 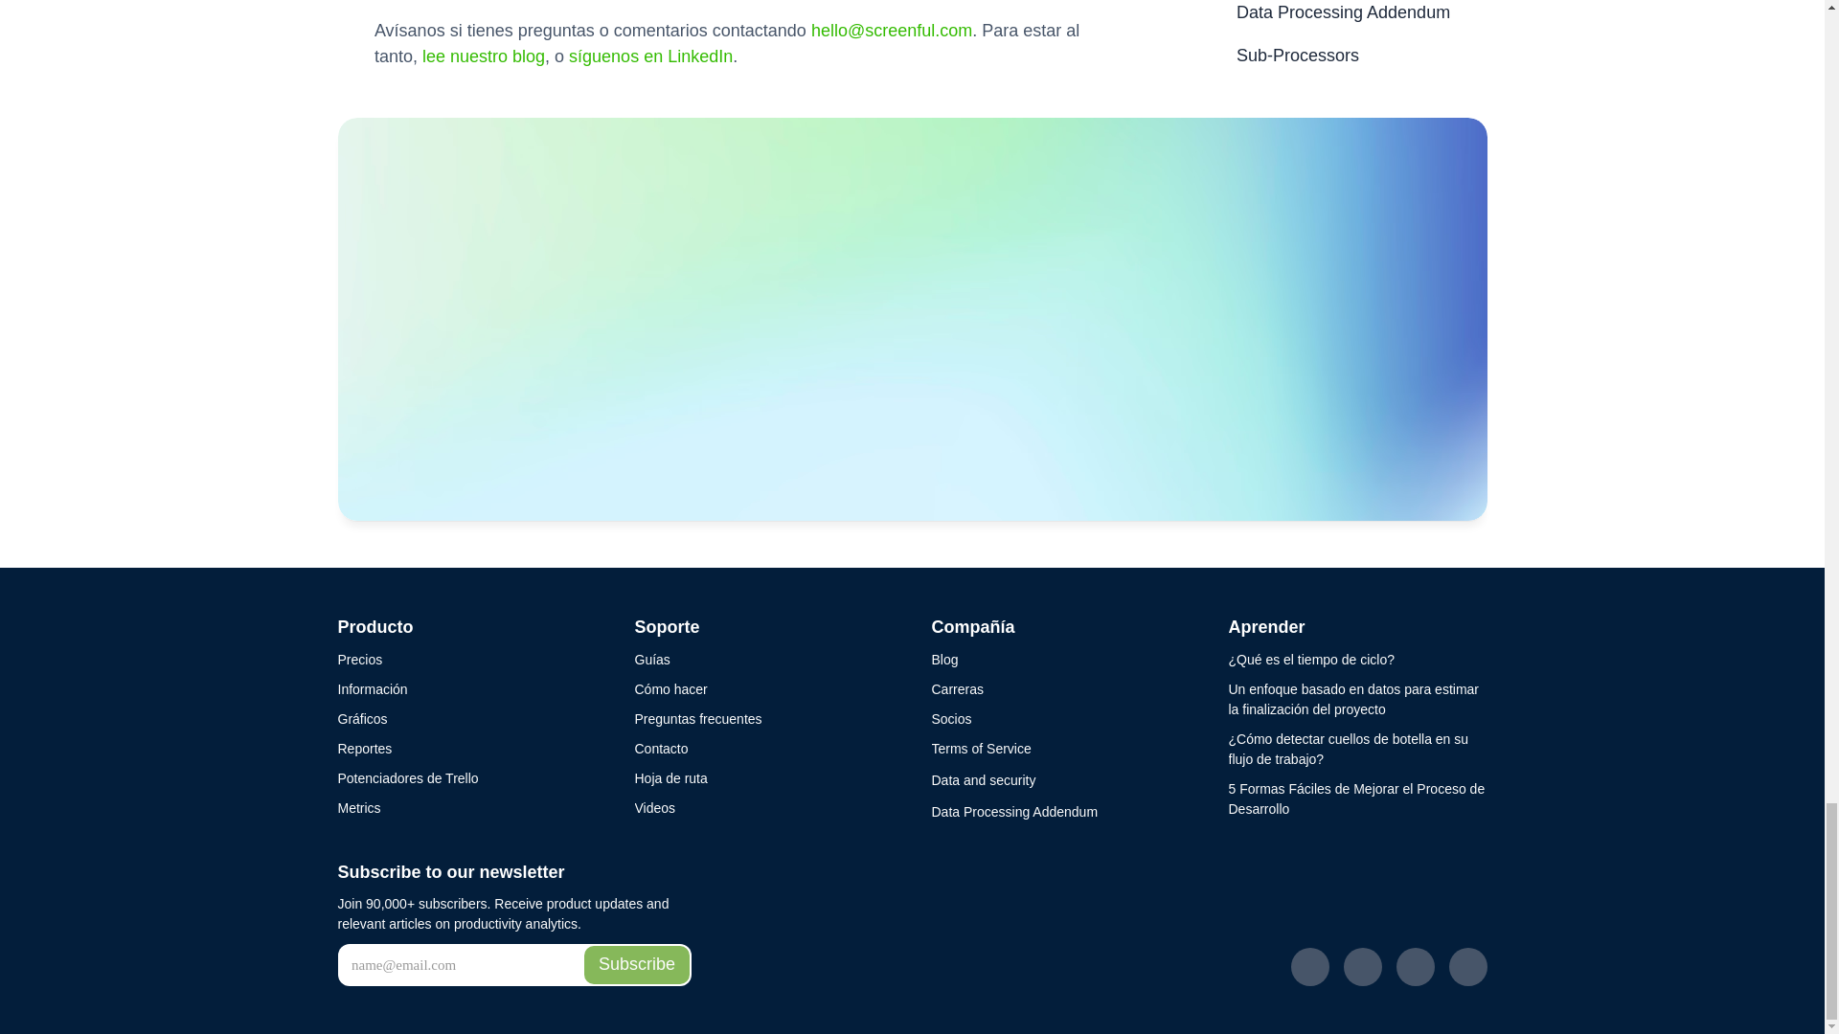 I want to click on Precios, so click(x=359, y=659).